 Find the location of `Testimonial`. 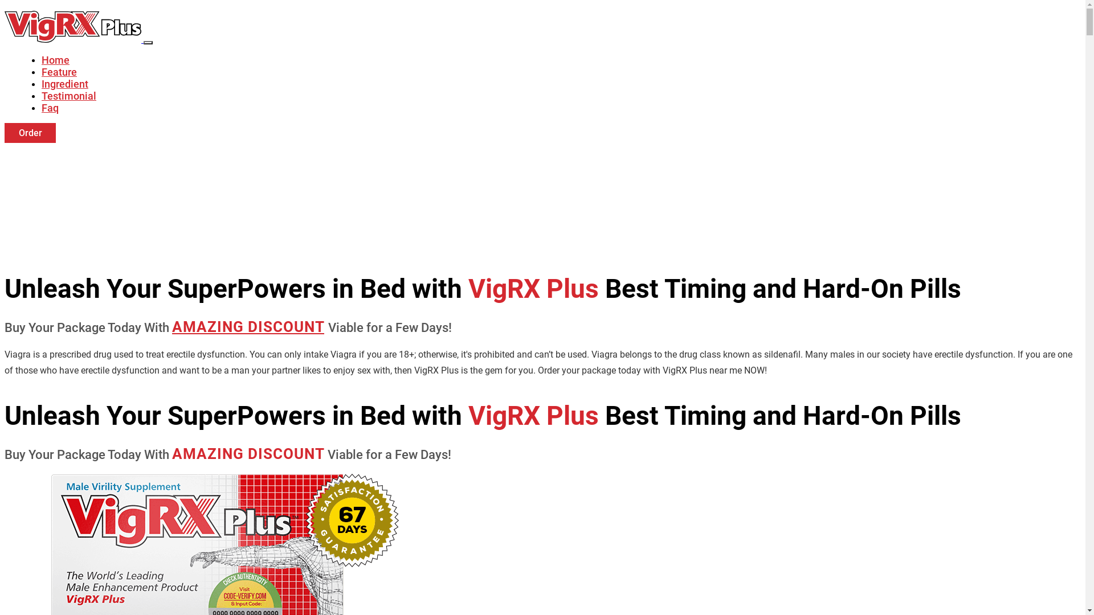

Testimonial is located at coordinates (69, 96).